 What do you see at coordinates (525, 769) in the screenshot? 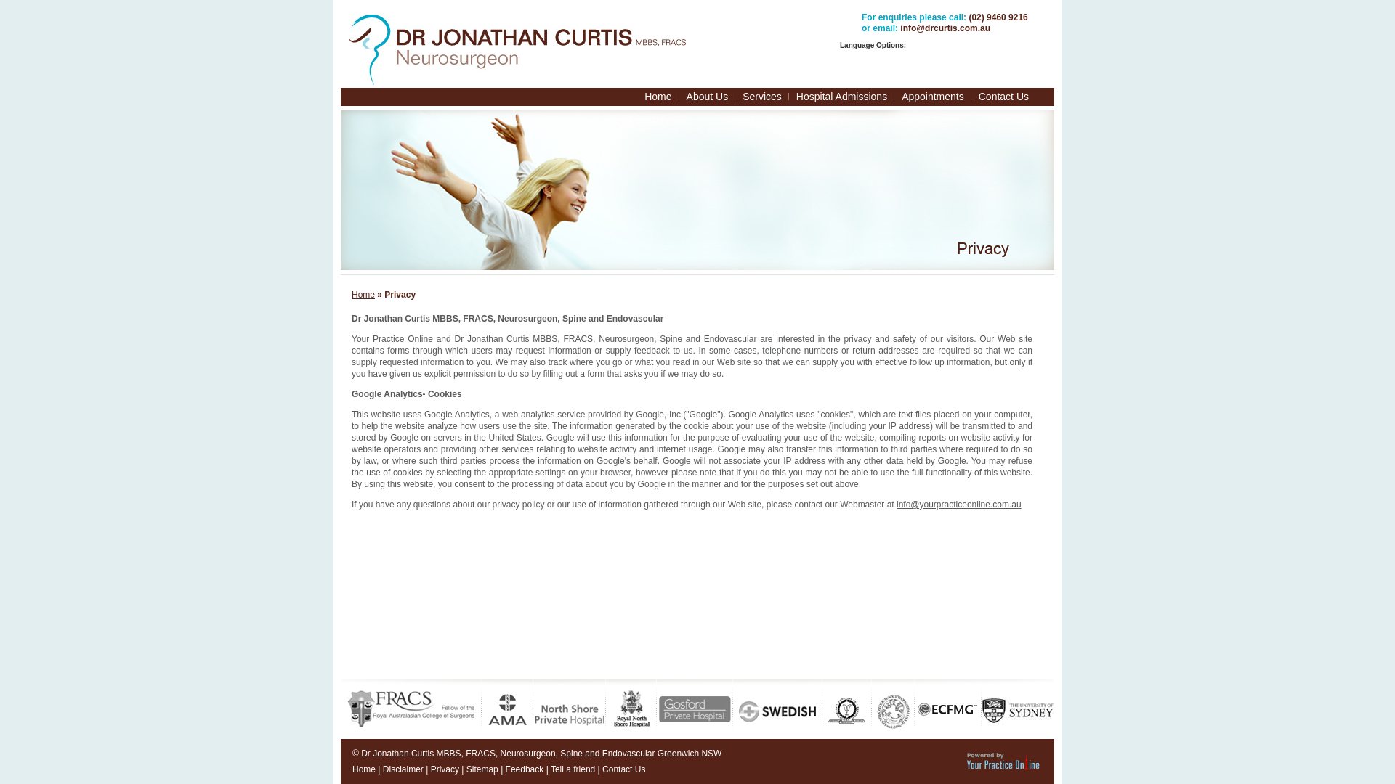
I see `Feedback` at bounding box center [525, 769].